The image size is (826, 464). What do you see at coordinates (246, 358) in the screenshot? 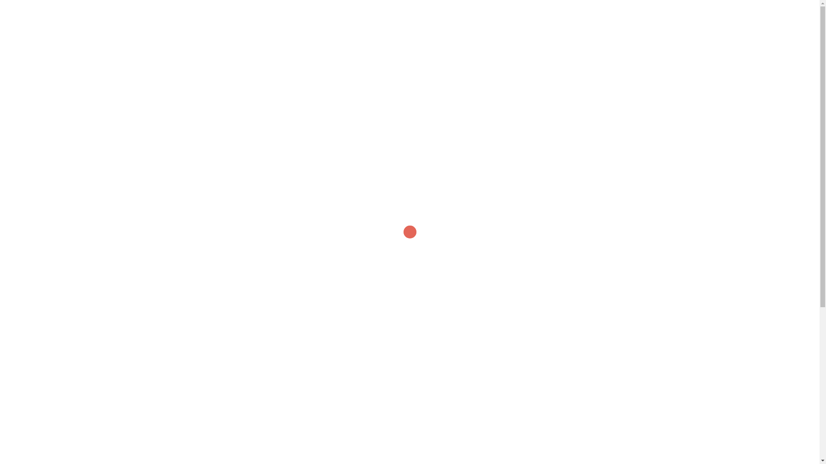
I see `Groundwater Desalination Systems` at bounding box center [246, 358].